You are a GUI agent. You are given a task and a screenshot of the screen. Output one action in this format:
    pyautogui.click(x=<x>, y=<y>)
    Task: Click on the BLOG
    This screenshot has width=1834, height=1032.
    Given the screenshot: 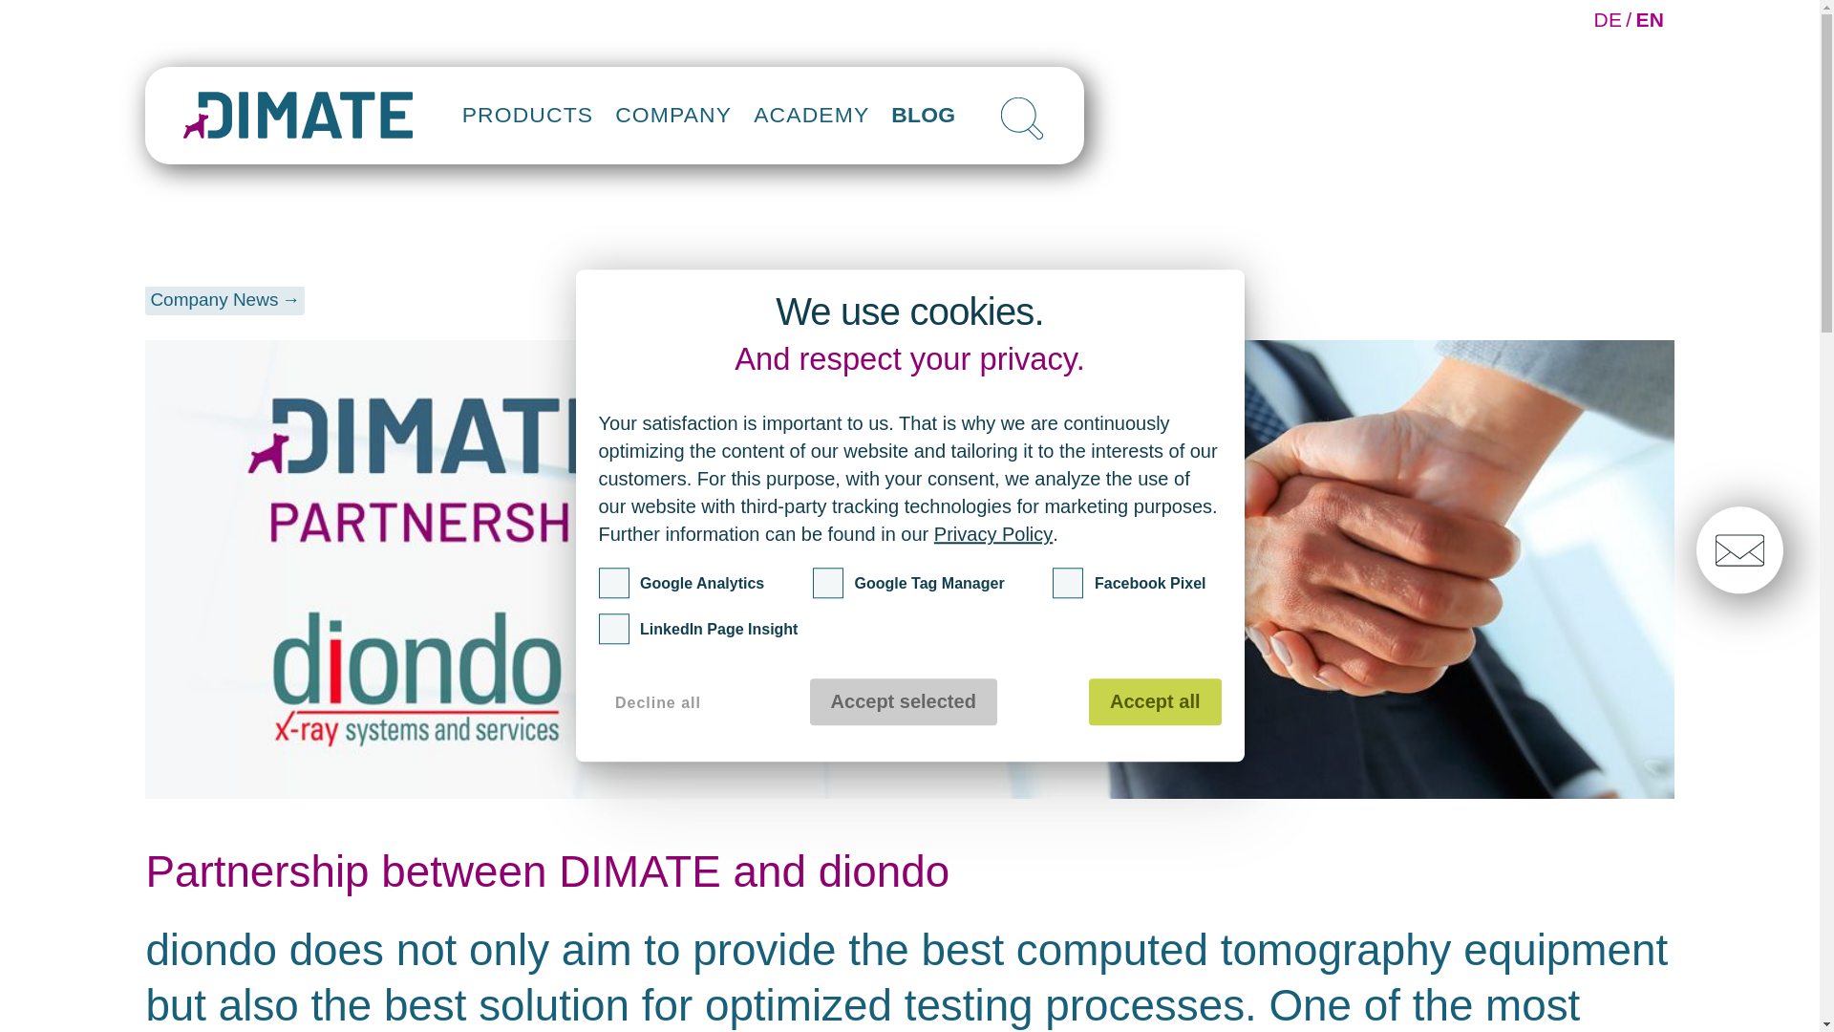 What is the action you would take?
    pyautogui.click(x=923, y=120)
    